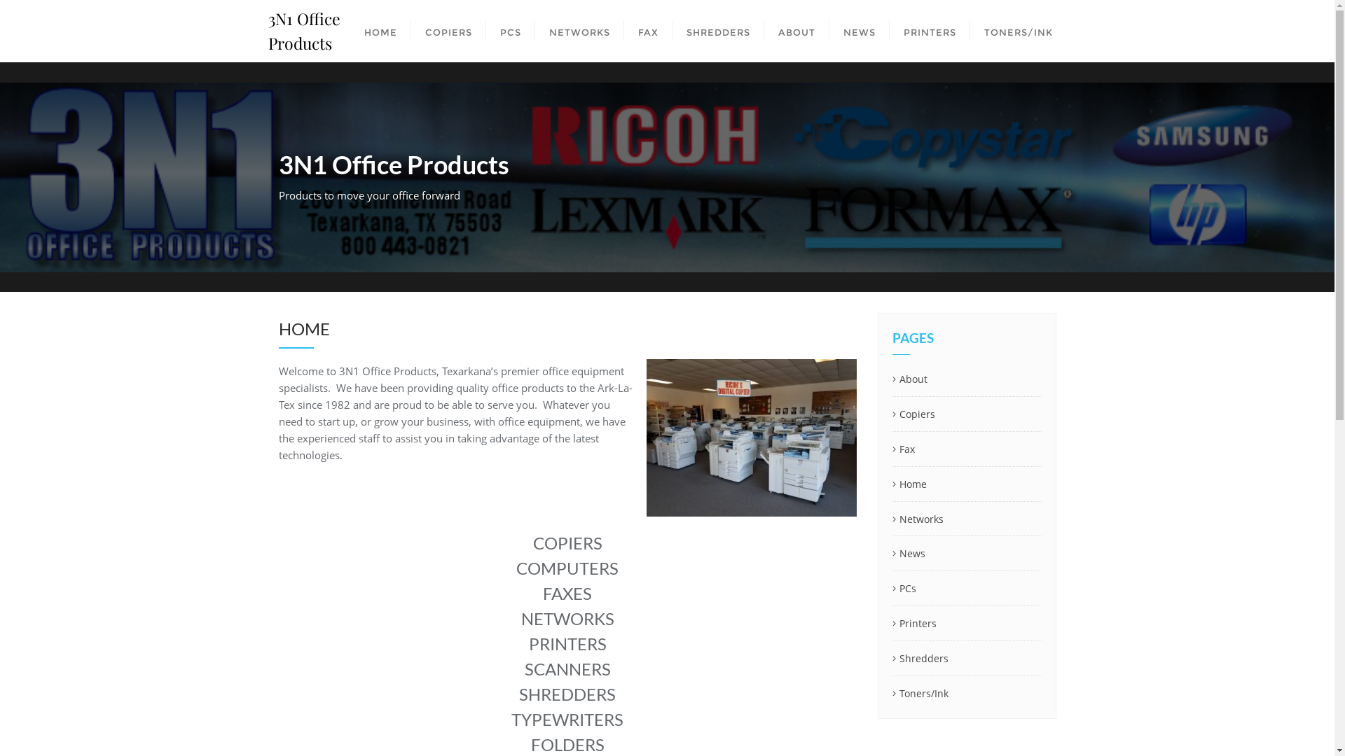 This screenshot has height=756, width=1345. I want to click on COPIERS, so click(448, 31).